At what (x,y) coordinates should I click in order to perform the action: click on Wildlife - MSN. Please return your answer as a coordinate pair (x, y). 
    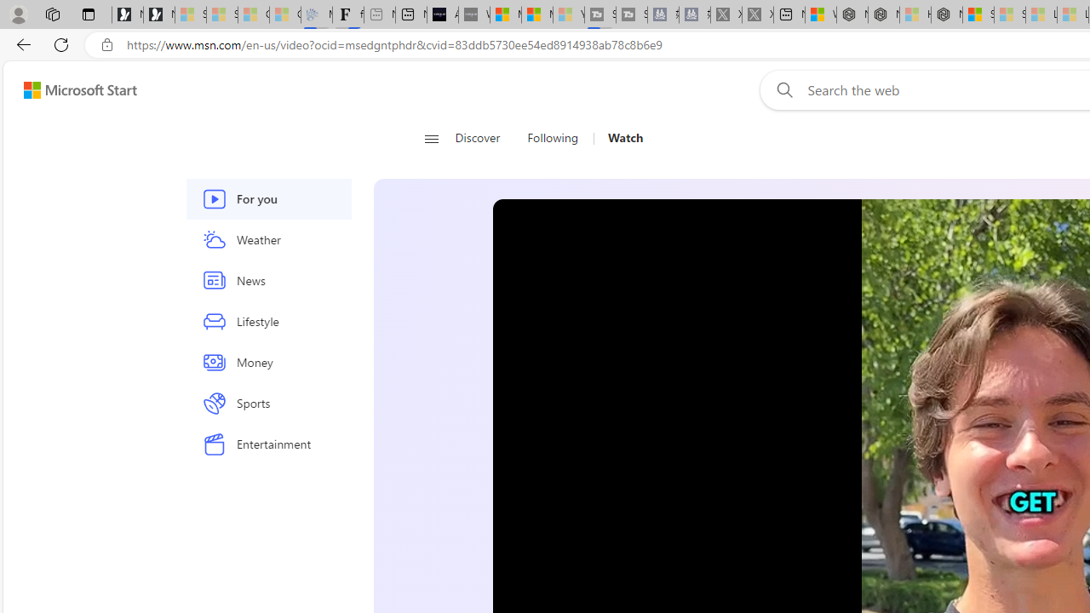
    Looking at the image, I should click on (820, 15).